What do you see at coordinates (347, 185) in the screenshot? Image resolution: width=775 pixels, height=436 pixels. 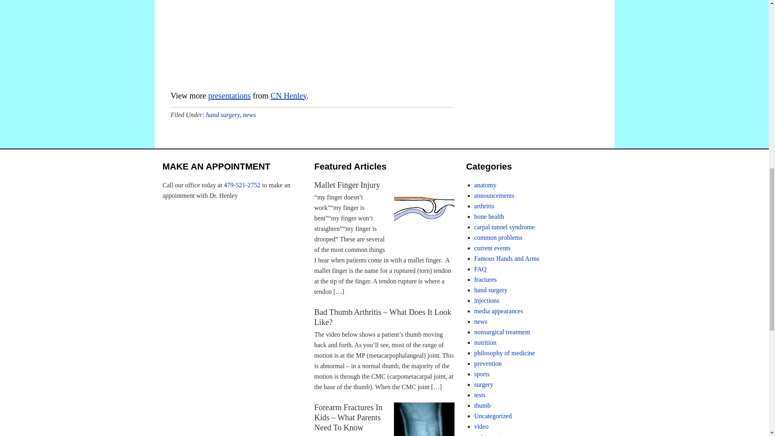 I see `Mallet Finger Injury` at bounding box center [347, 185].